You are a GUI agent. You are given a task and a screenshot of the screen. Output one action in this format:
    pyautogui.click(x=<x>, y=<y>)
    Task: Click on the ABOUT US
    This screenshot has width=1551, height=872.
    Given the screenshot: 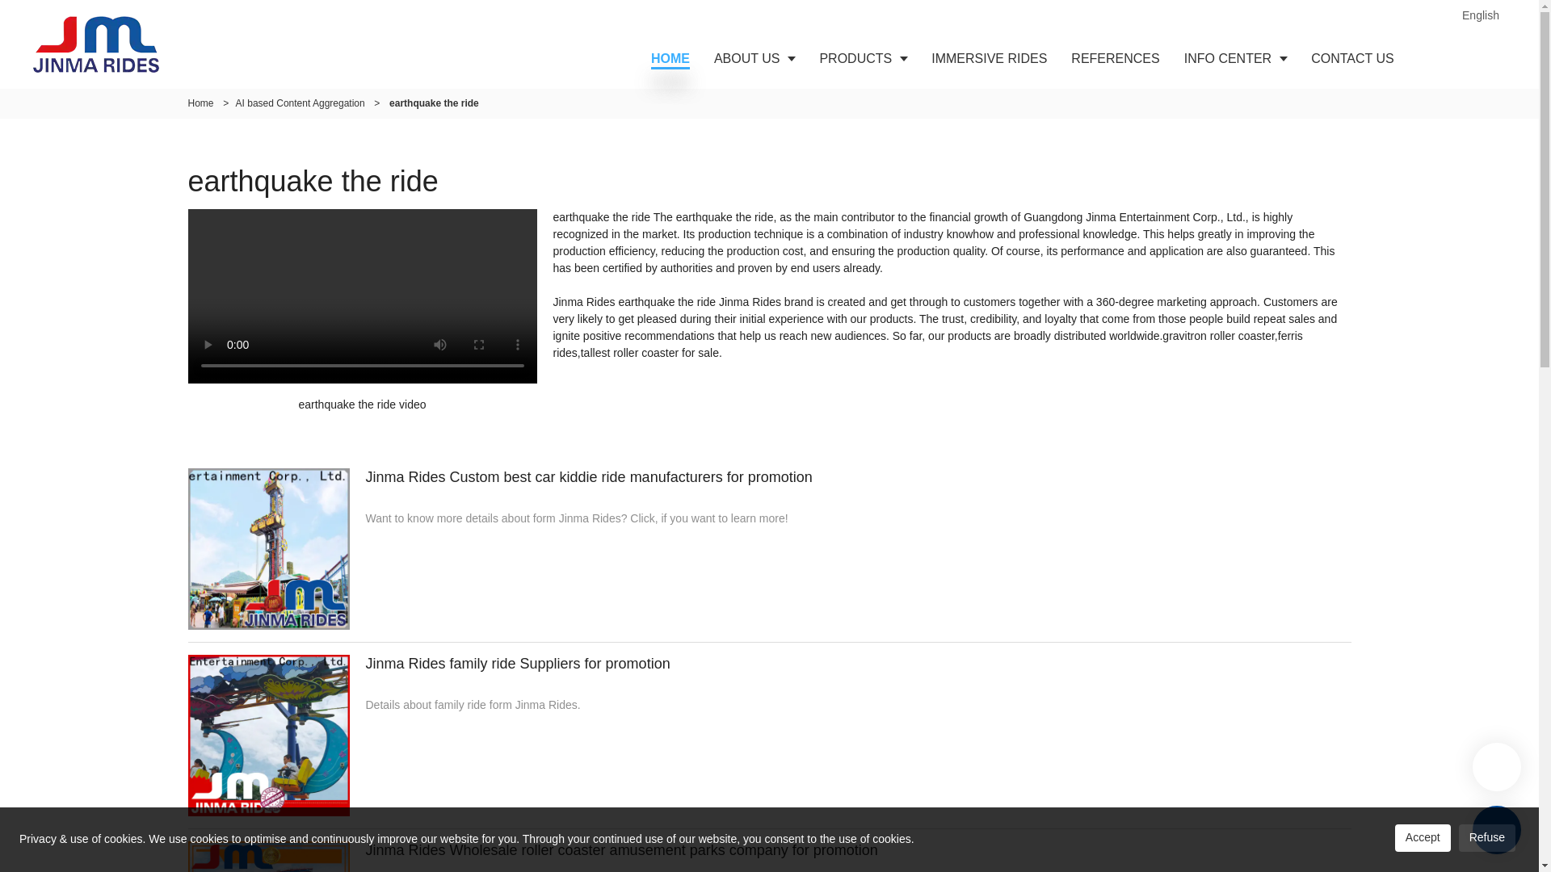 What is the action you would take?
    pyautogui.click(x=754, y=58)
    